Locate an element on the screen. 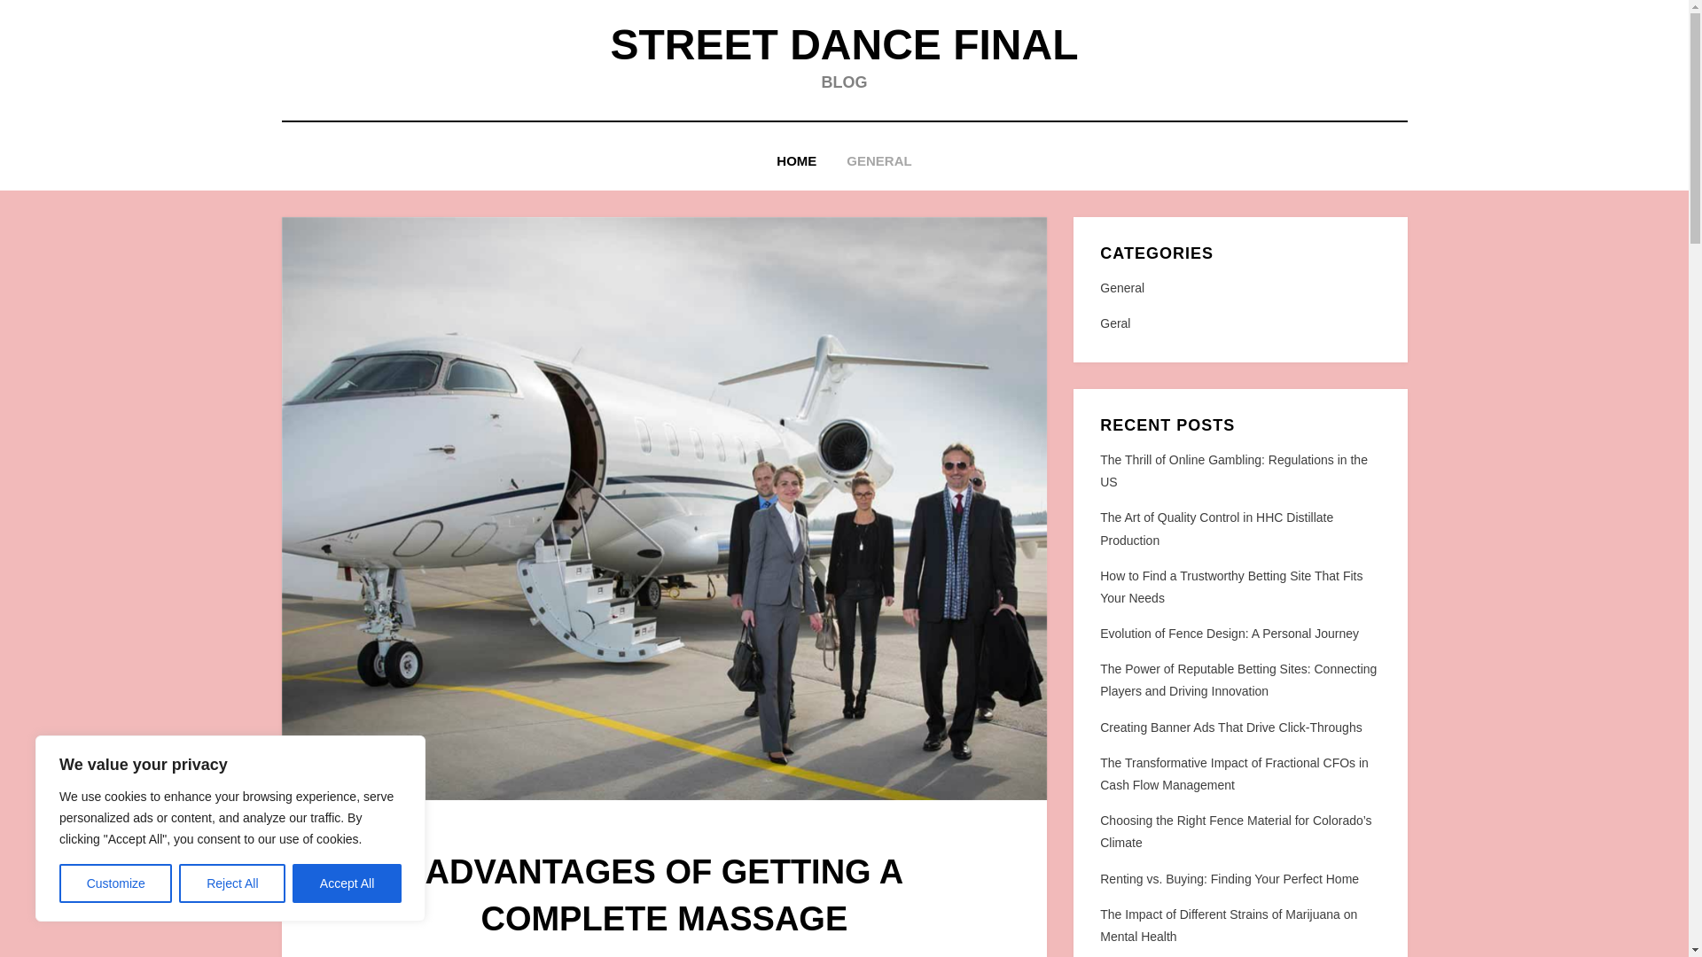  GENERAL is located at coordinates (878, 161).